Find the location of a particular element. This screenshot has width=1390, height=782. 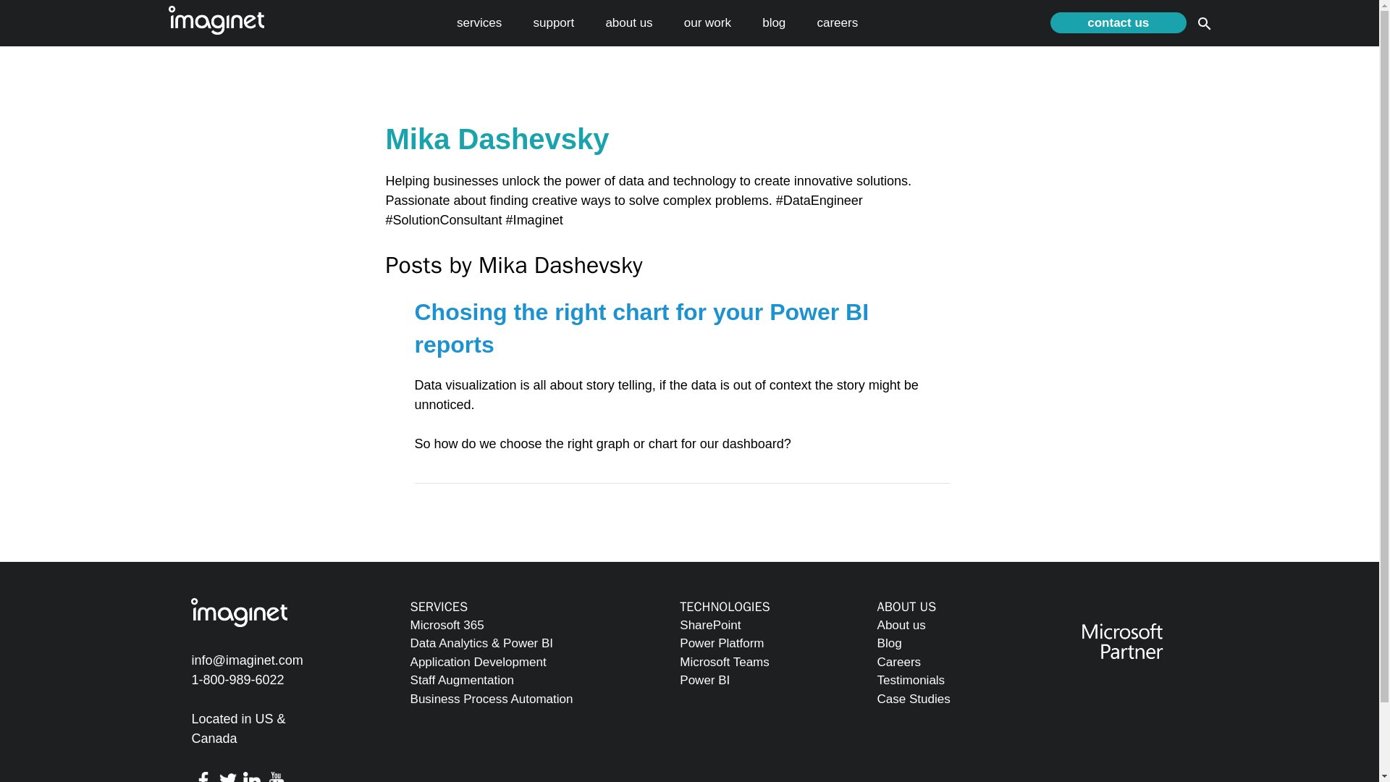

Follow on YouTube is located at coordinates (277, 775).